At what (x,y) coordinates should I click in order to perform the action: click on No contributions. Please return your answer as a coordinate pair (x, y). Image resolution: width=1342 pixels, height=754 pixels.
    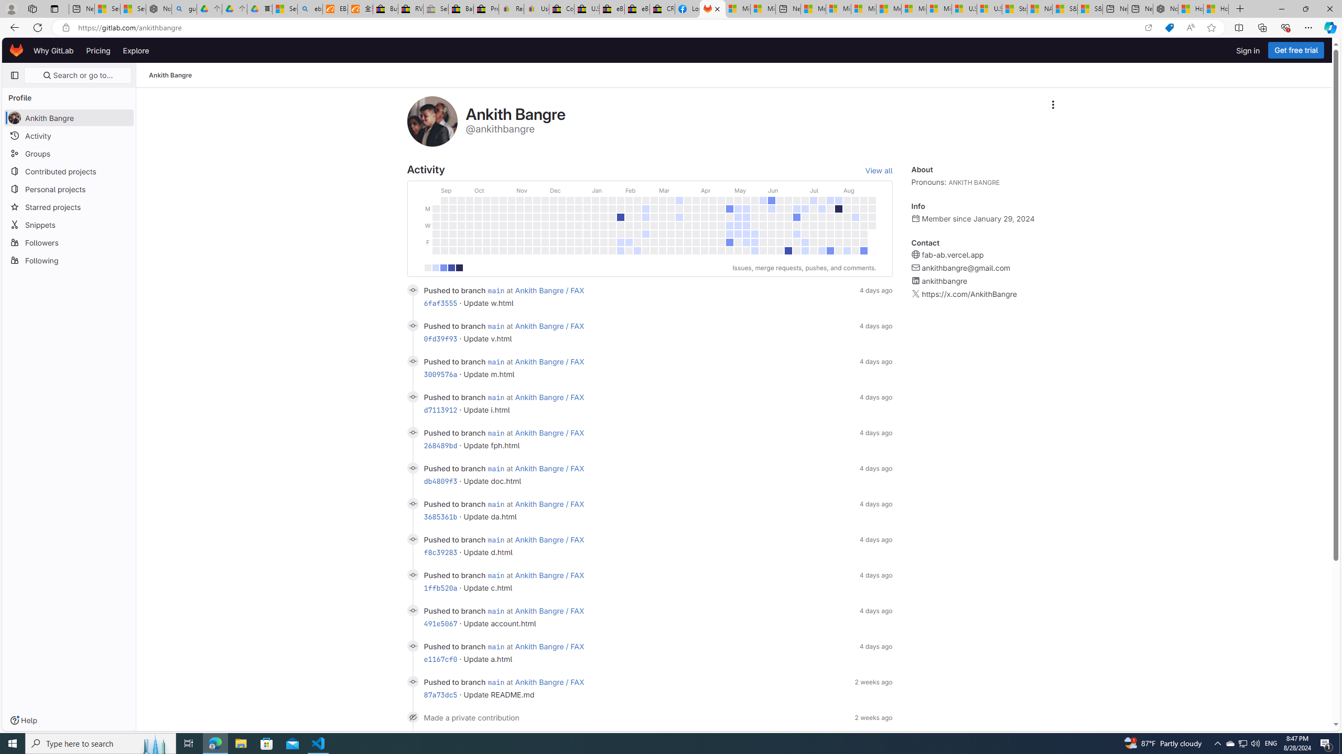
    Looking at the image, I should click on (427, 268).